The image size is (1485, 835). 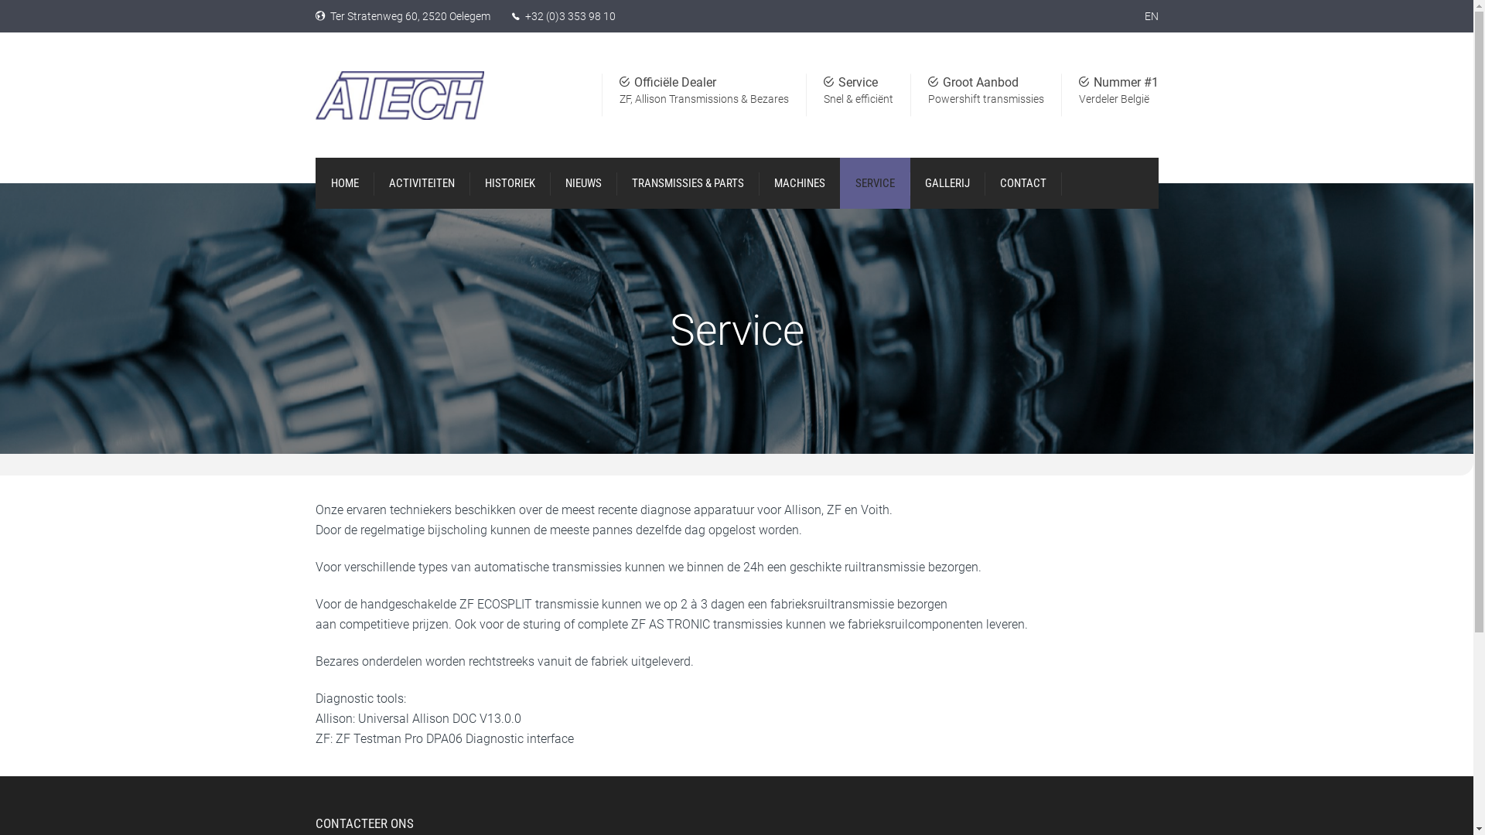 What do you see at coordinates (385, 814) in the screenshot?
I see `Mira Systems` at bounding box center [385, 814].